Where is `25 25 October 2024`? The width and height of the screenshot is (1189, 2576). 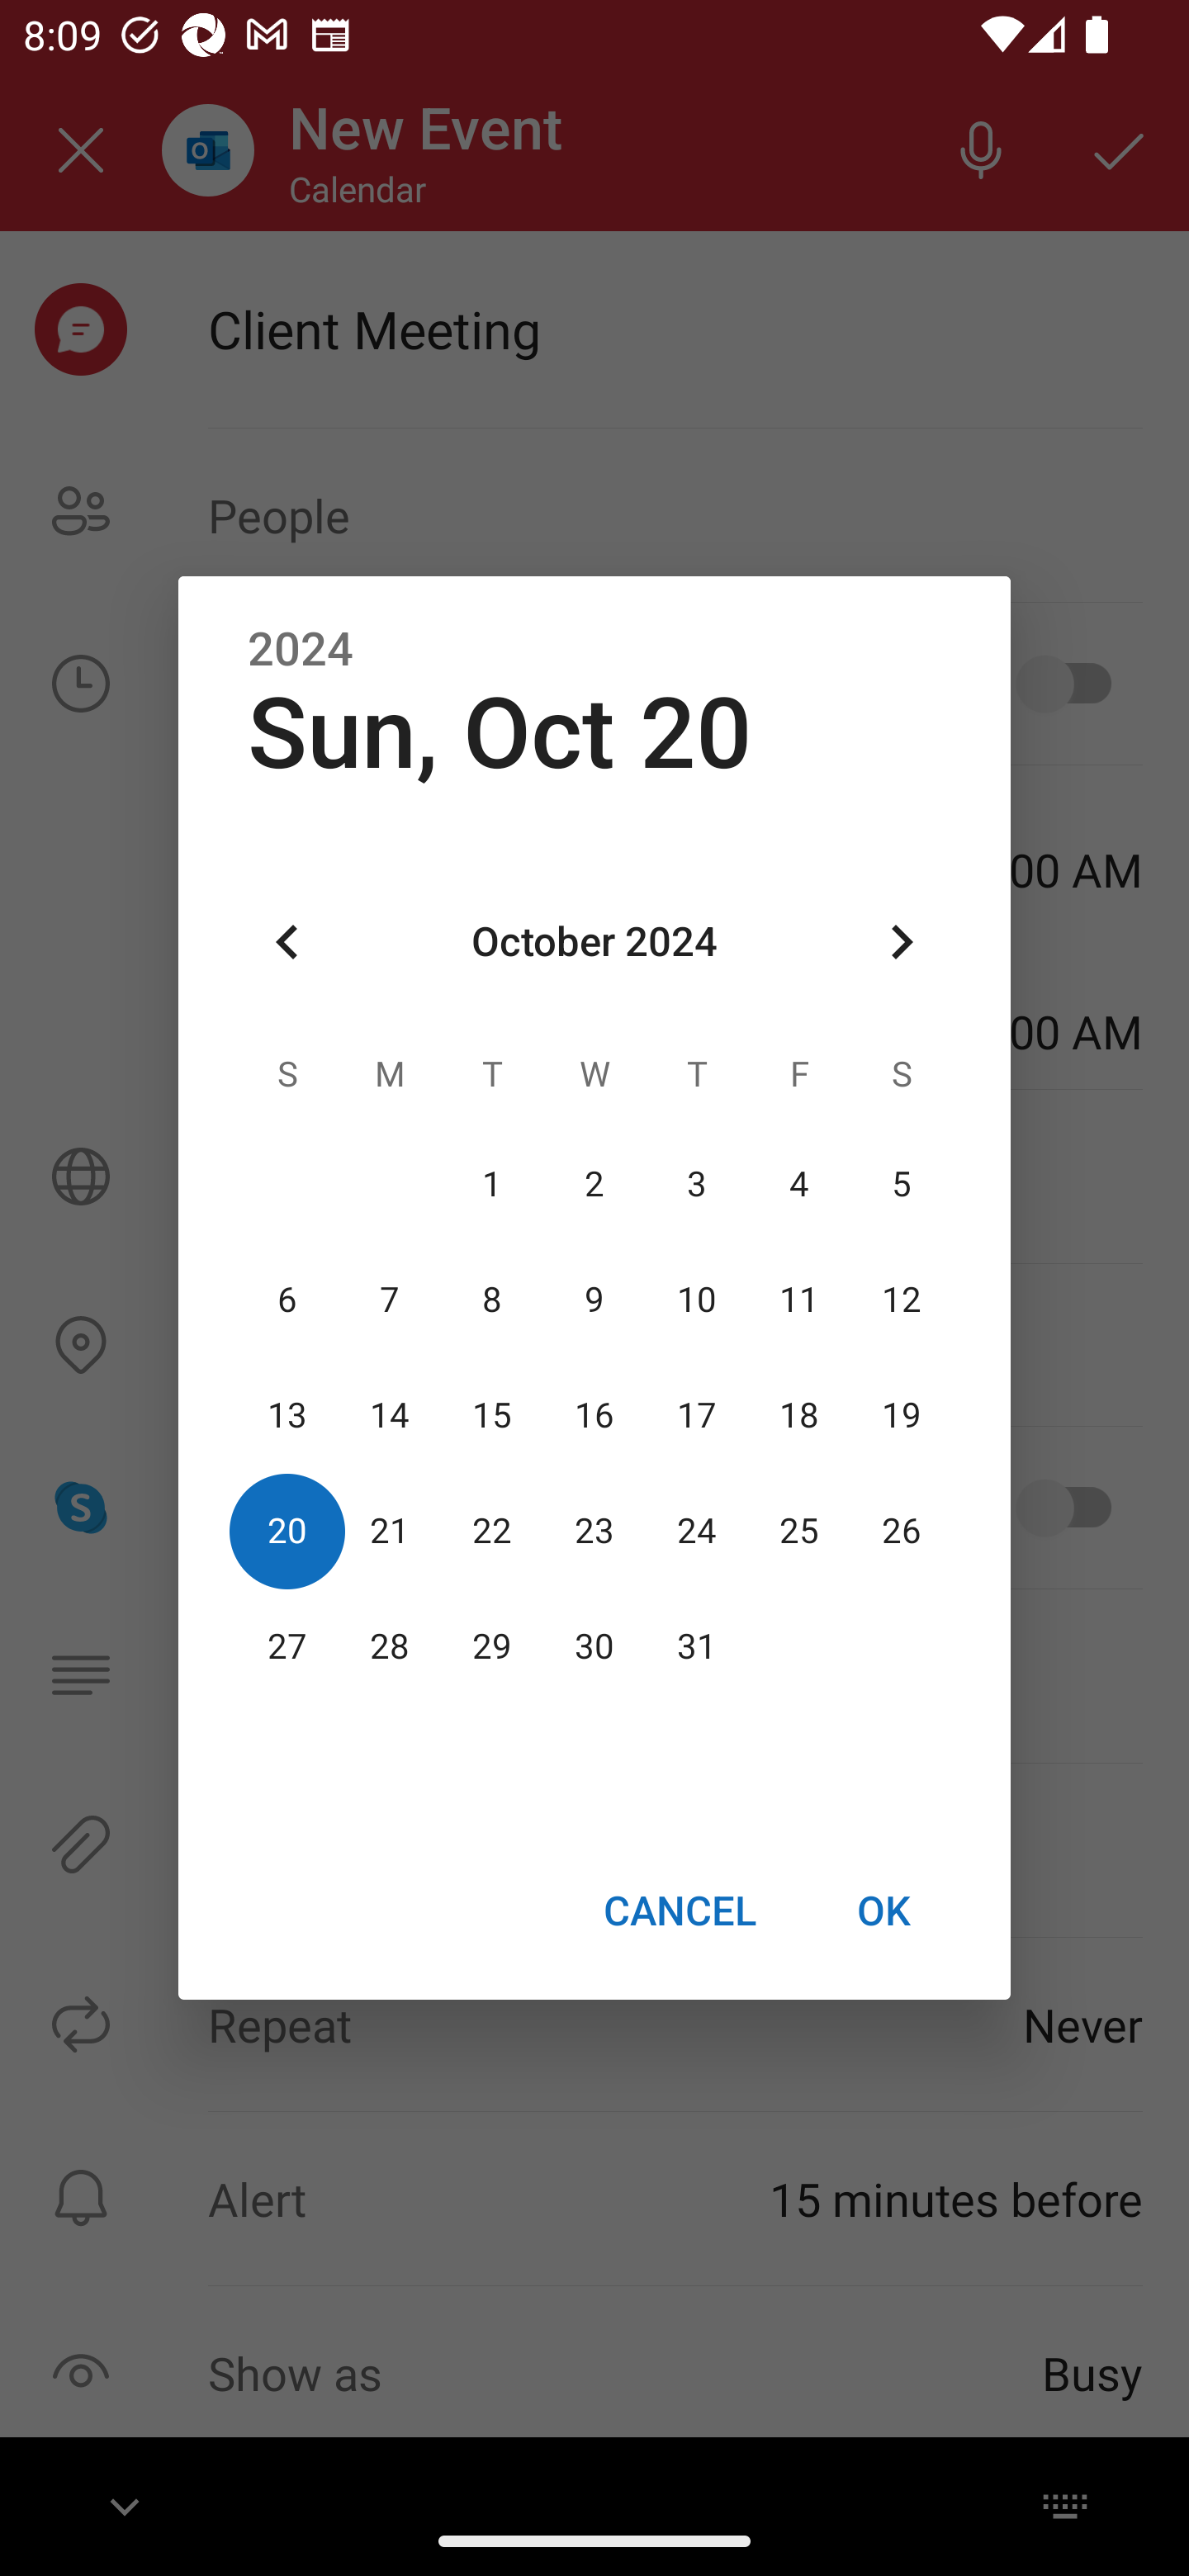 25 25 October 2024 is located at coordinates (798, 1531).